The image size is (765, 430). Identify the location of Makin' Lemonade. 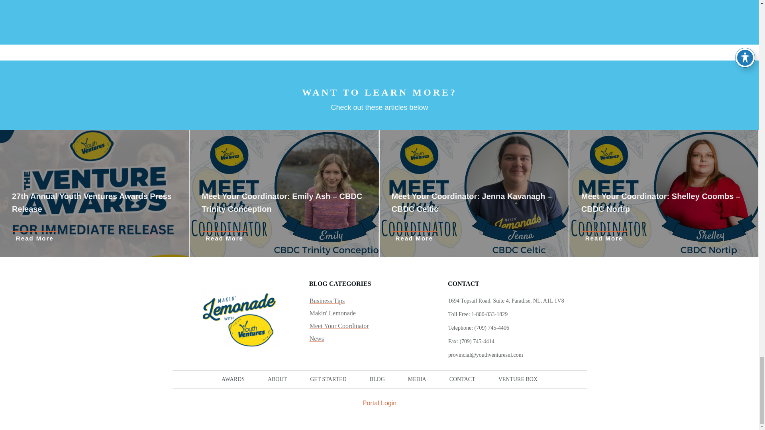
(332, 313).